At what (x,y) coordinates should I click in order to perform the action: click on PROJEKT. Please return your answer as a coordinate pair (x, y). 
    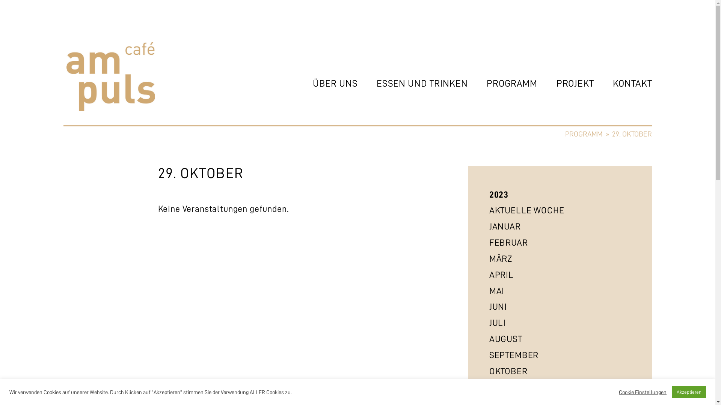
    Looking at the image, I should click on (566, 83).